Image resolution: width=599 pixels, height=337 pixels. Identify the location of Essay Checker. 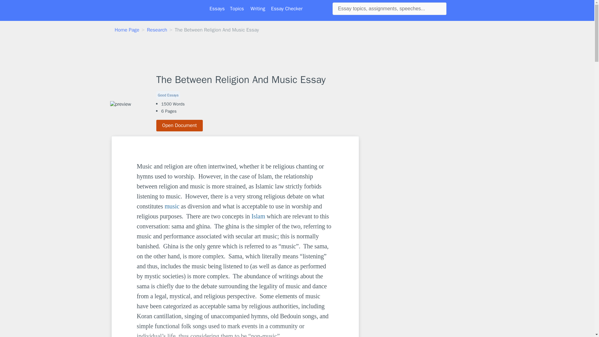
(287, 9).